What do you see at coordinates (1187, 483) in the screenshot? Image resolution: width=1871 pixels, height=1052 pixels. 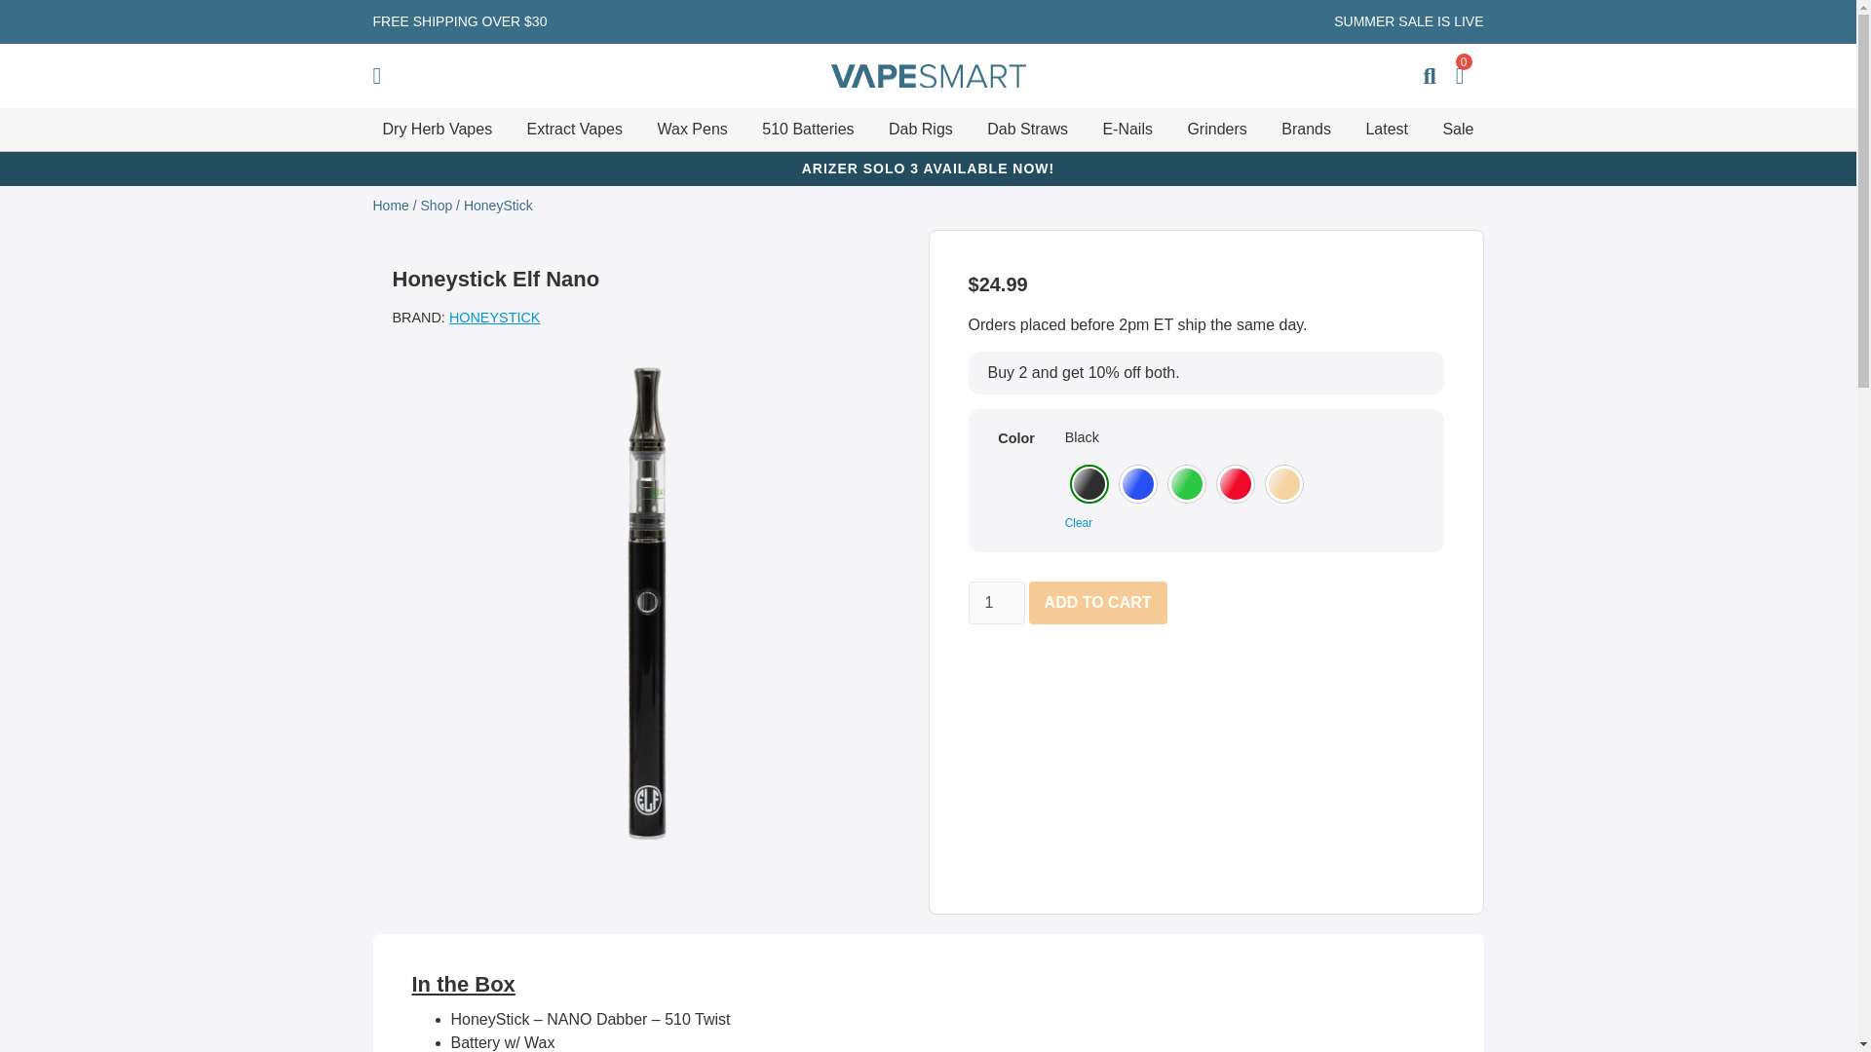 I see `Green` at bounding box center [1187, 483].